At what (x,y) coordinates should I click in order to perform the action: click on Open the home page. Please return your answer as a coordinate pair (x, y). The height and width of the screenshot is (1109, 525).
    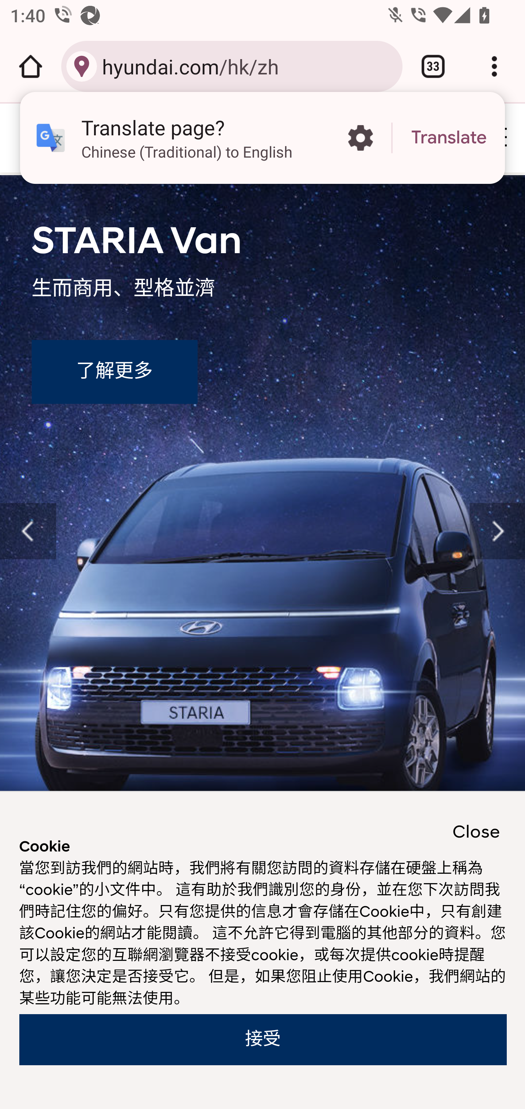
    Looking at the image, I should click on (31, 66).